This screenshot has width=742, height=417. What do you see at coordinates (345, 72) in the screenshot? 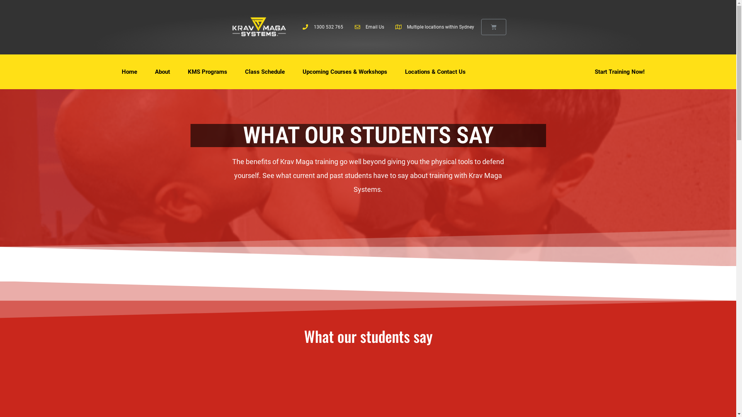
I see `Upcoming Courses & Workshops` at bounding box center [345, 72].